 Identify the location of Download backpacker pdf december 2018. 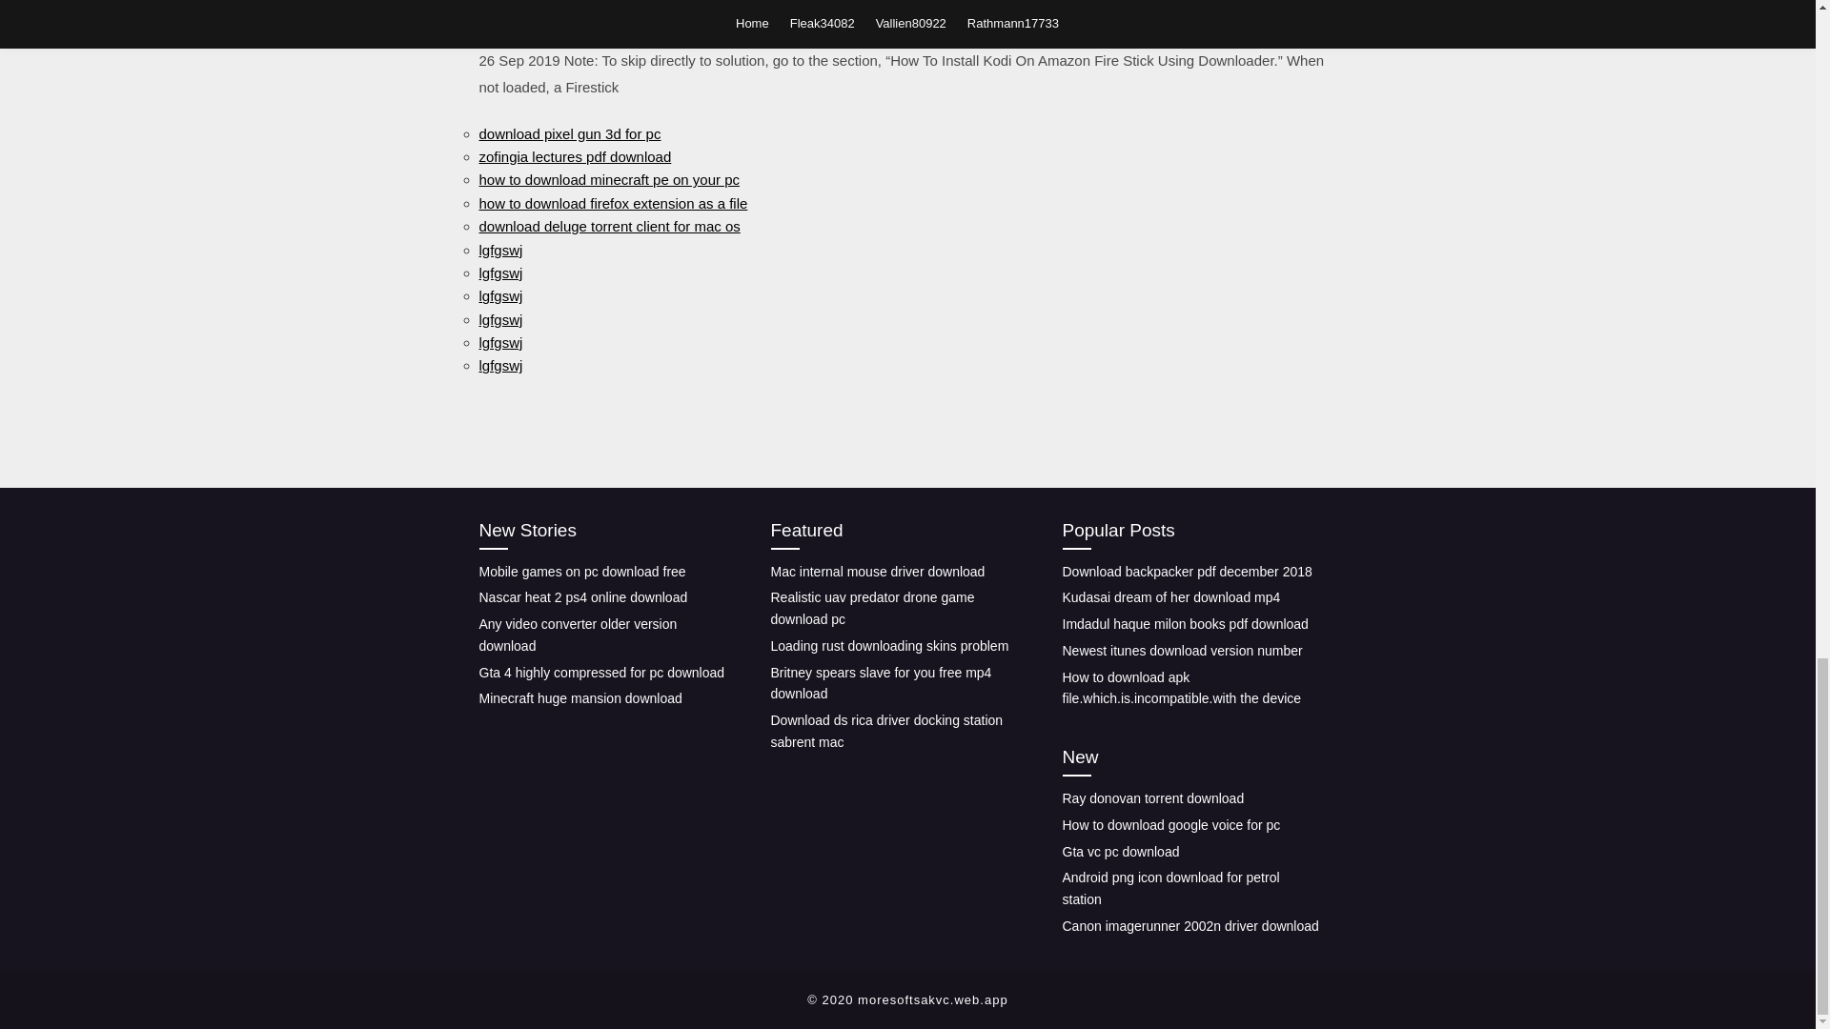
(1186, 572).